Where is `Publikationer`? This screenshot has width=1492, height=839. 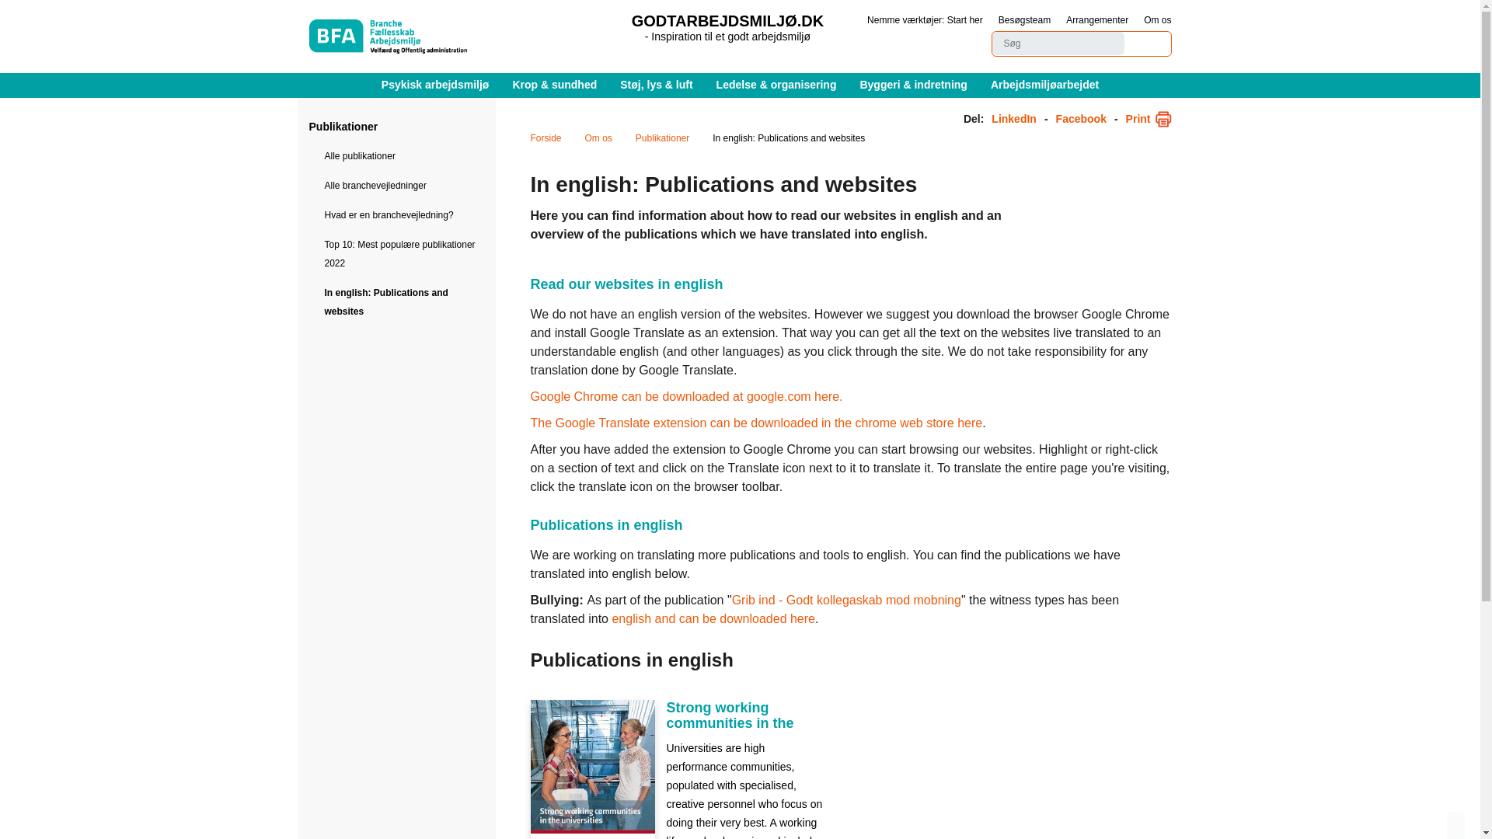 Publikationer is located at coordinates (662, 138).